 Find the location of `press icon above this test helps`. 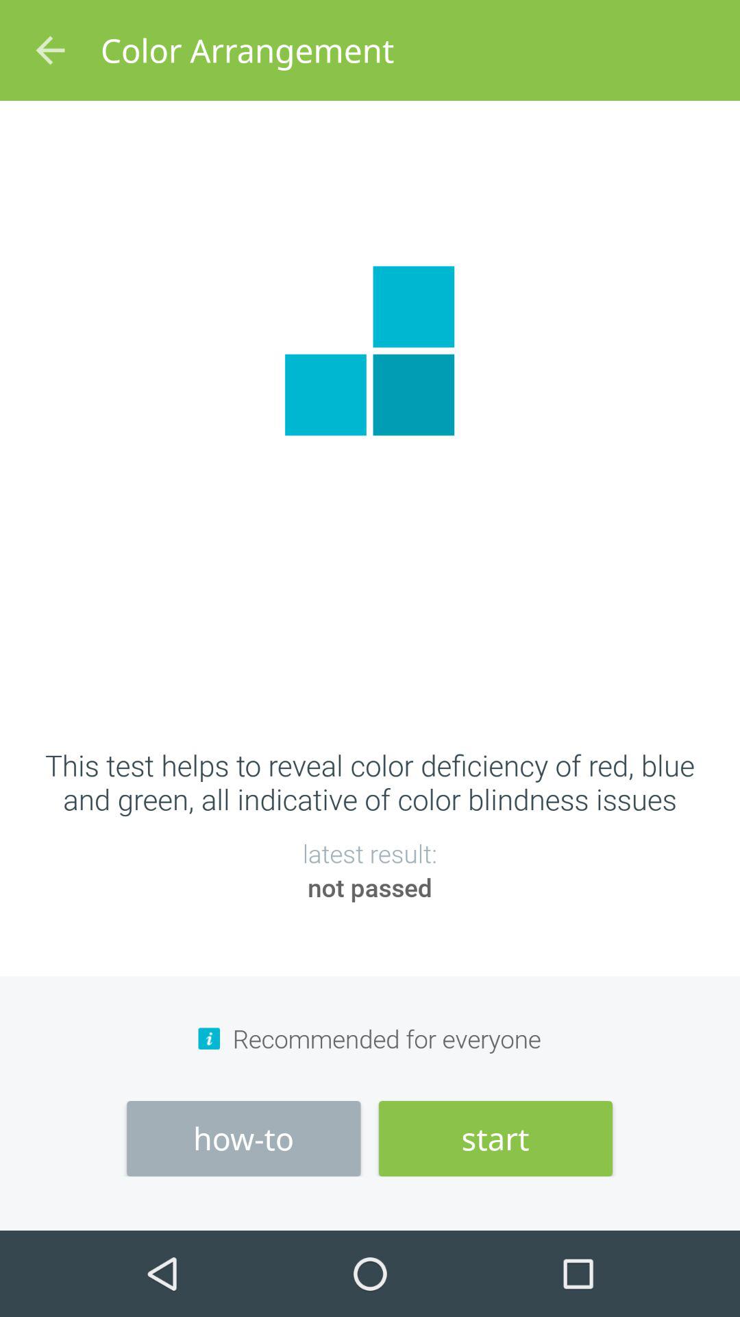

press icon above this test helps is located at coordinates (50, 51).